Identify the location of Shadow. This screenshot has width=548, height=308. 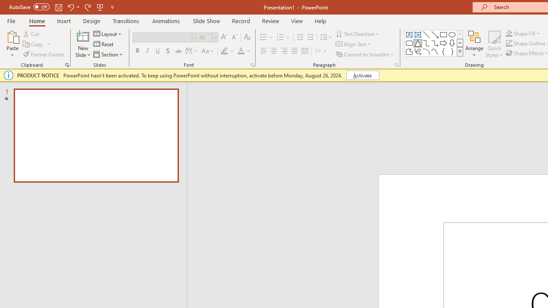
(168, 51).